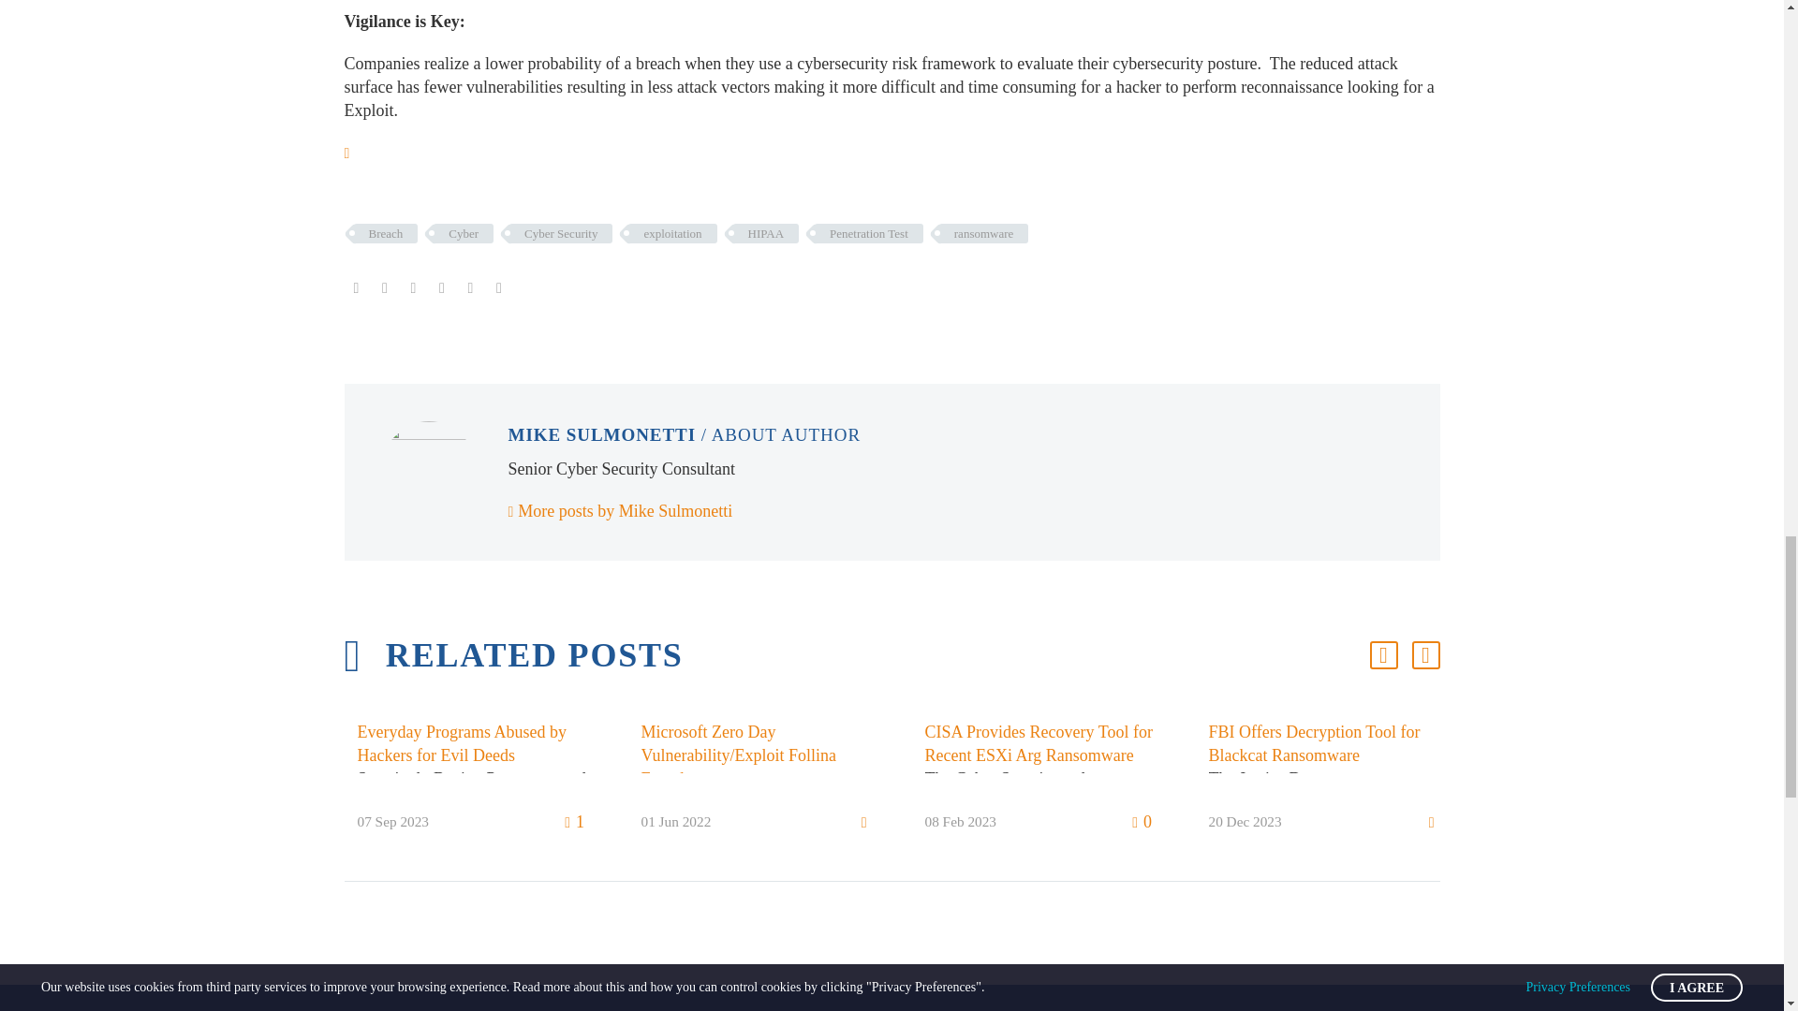 This screenshot has width=1798, height=1011. I want to click on exploitation, so click(671, 233).